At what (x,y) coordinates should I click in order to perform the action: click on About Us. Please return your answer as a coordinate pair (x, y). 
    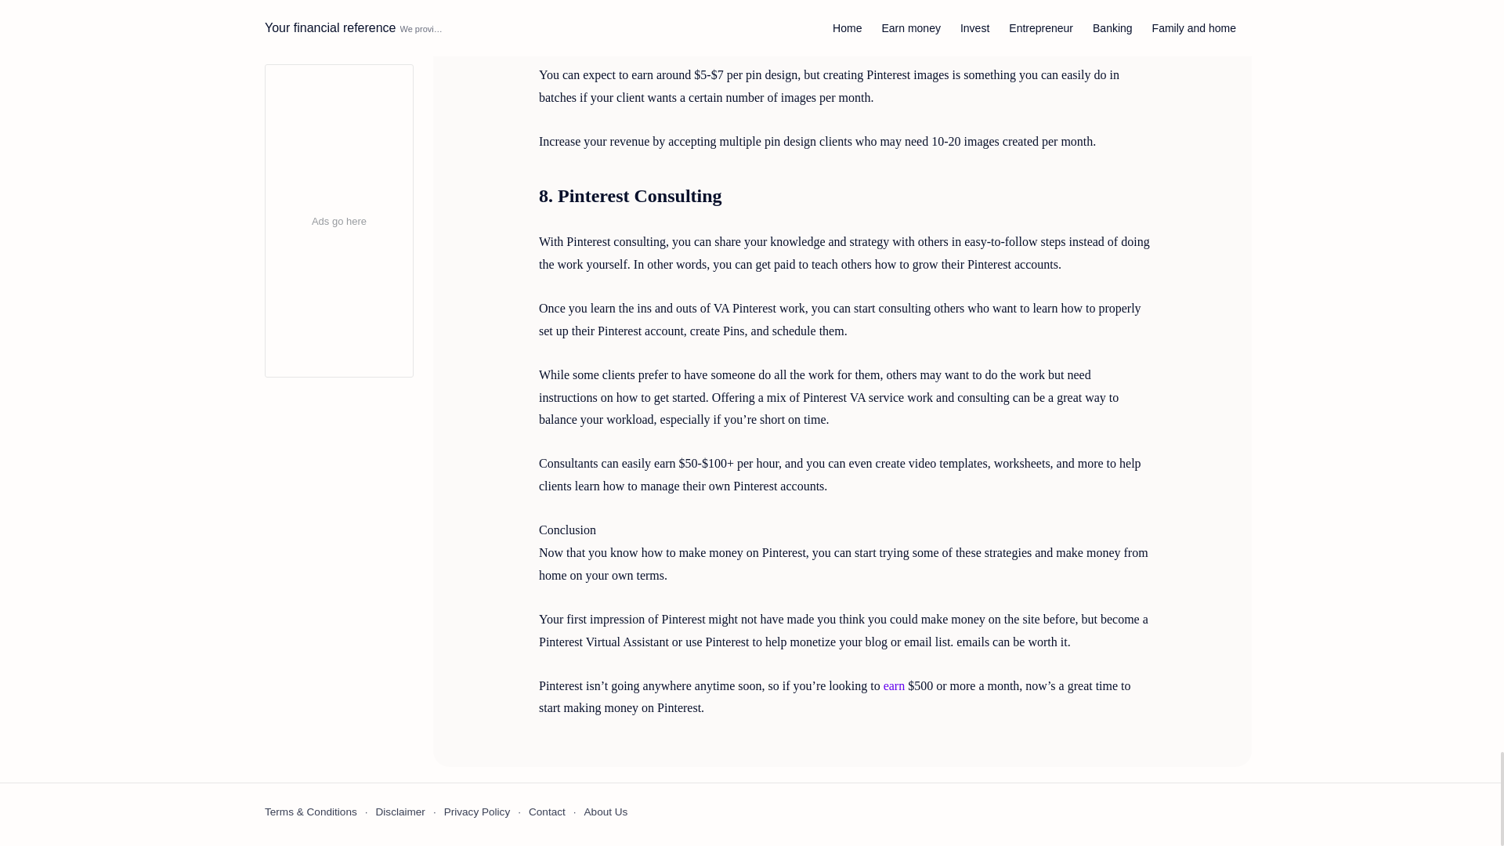
    Looking at the image, I should click on (606, 812).